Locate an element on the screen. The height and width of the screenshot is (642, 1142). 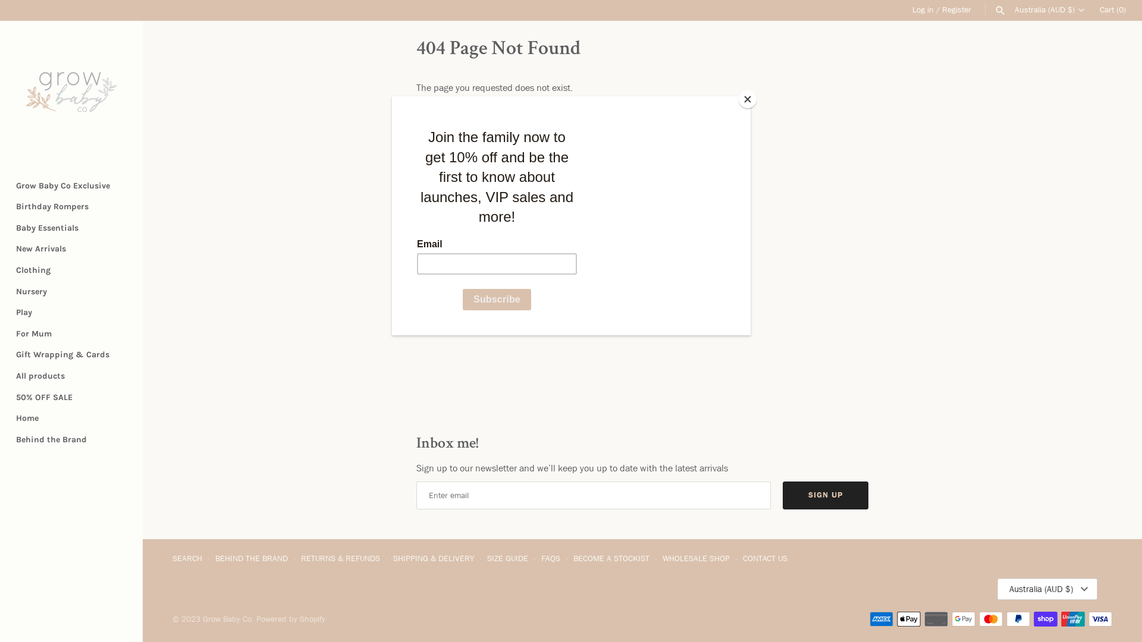
WHOLESALE SHOP is located at coordinates (696, 559).